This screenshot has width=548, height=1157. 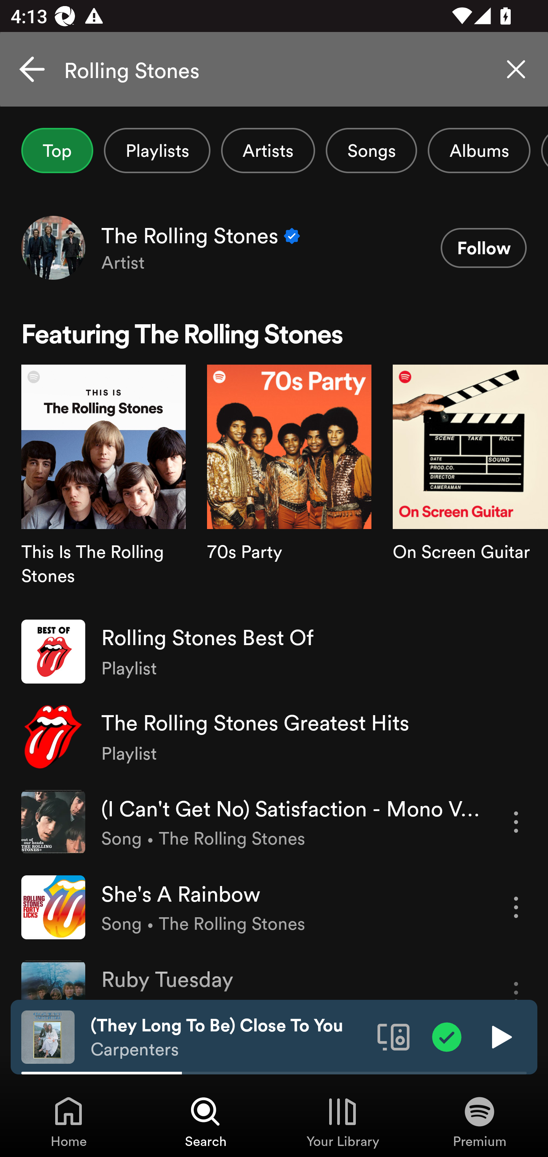 I want to click on Rolling Stones Best Of Playlist, so click(x=274, y=652).